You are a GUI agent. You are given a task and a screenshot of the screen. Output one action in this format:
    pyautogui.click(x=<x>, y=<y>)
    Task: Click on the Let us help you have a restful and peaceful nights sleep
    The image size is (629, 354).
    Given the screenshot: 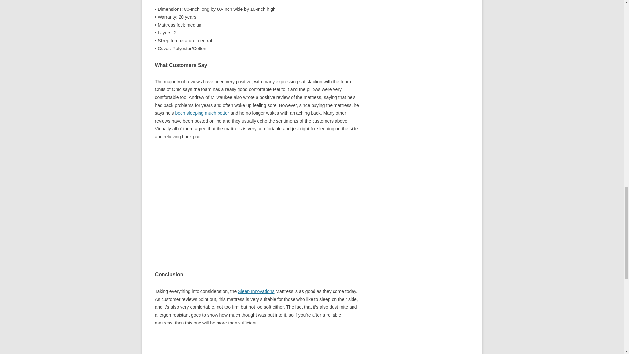 What is the action you would take?
    pyautogui.click(x=202, y=113)
    